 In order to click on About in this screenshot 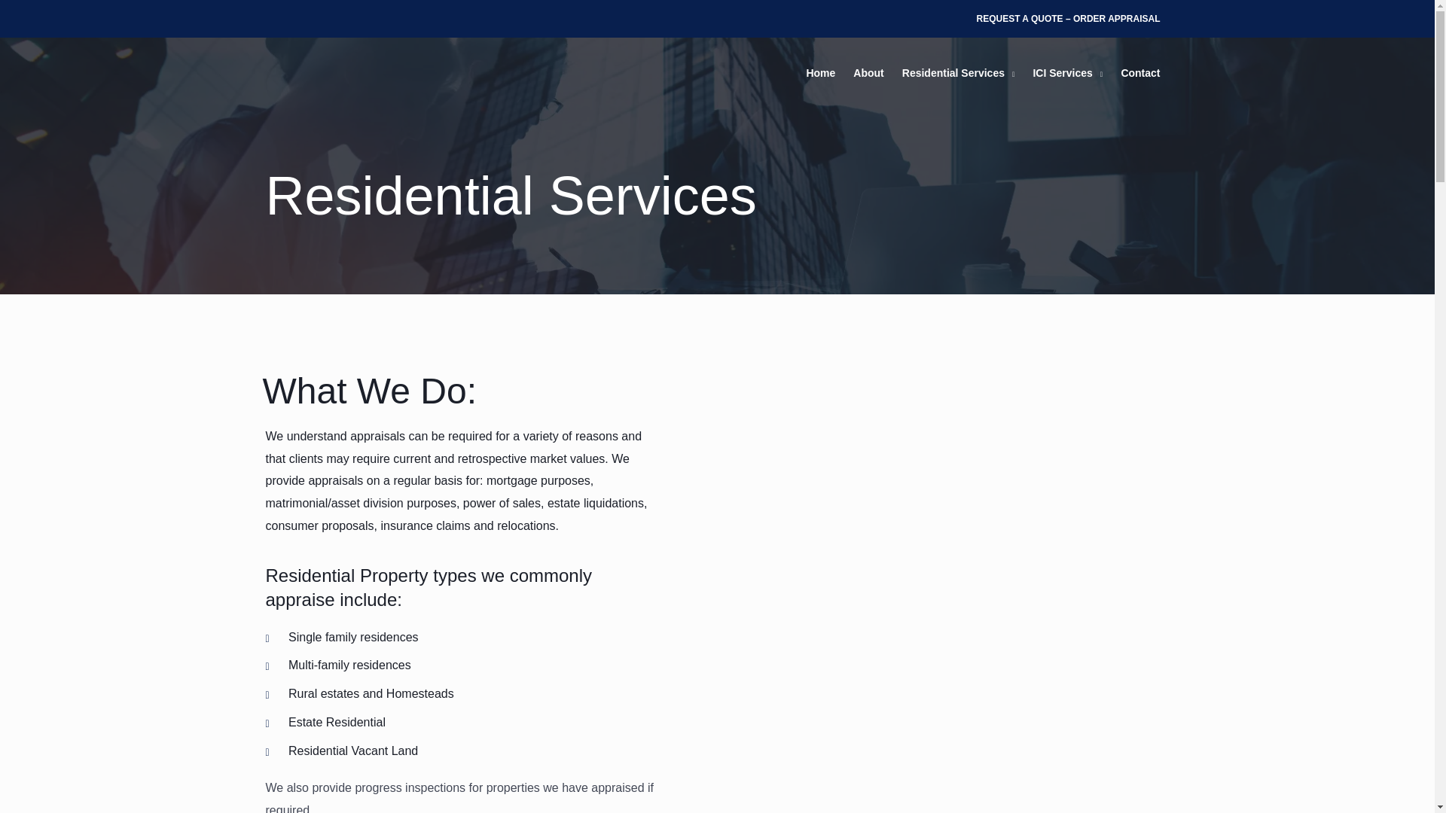, I will do `click(868, 72)`.